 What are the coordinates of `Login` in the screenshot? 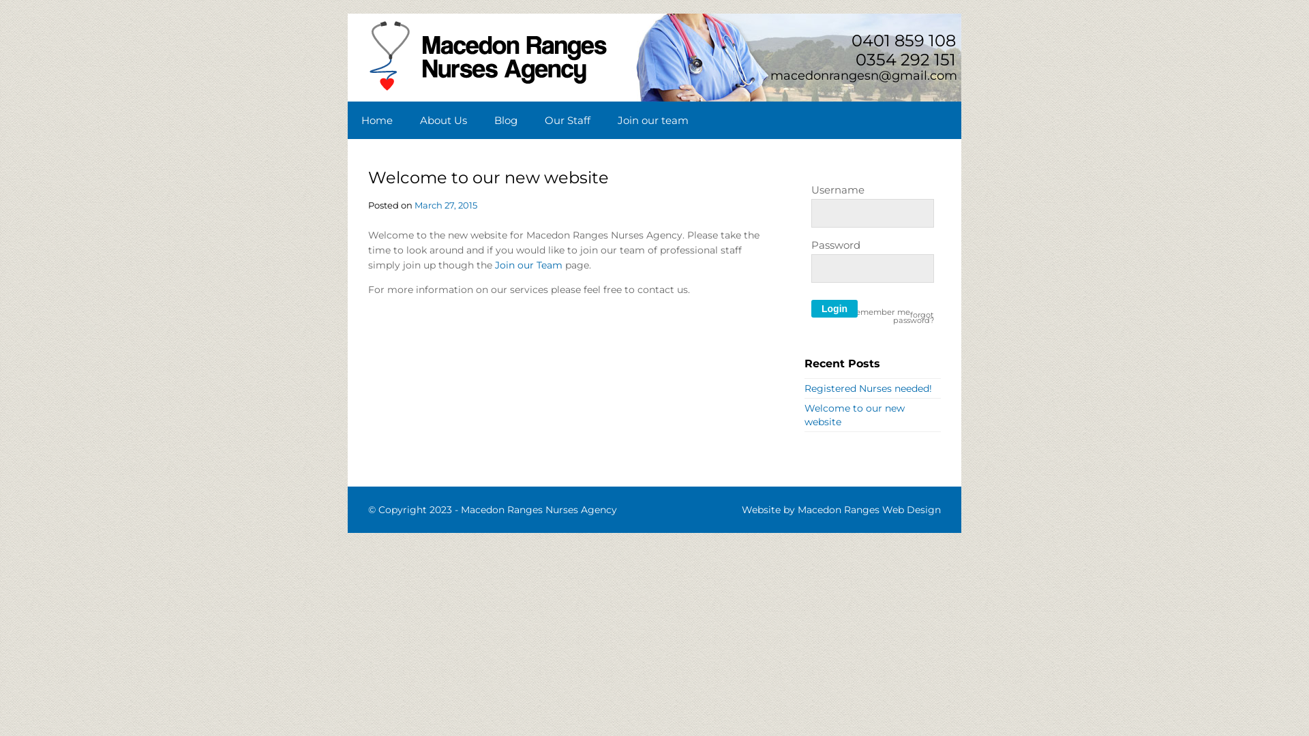 It's located at (834, 309).